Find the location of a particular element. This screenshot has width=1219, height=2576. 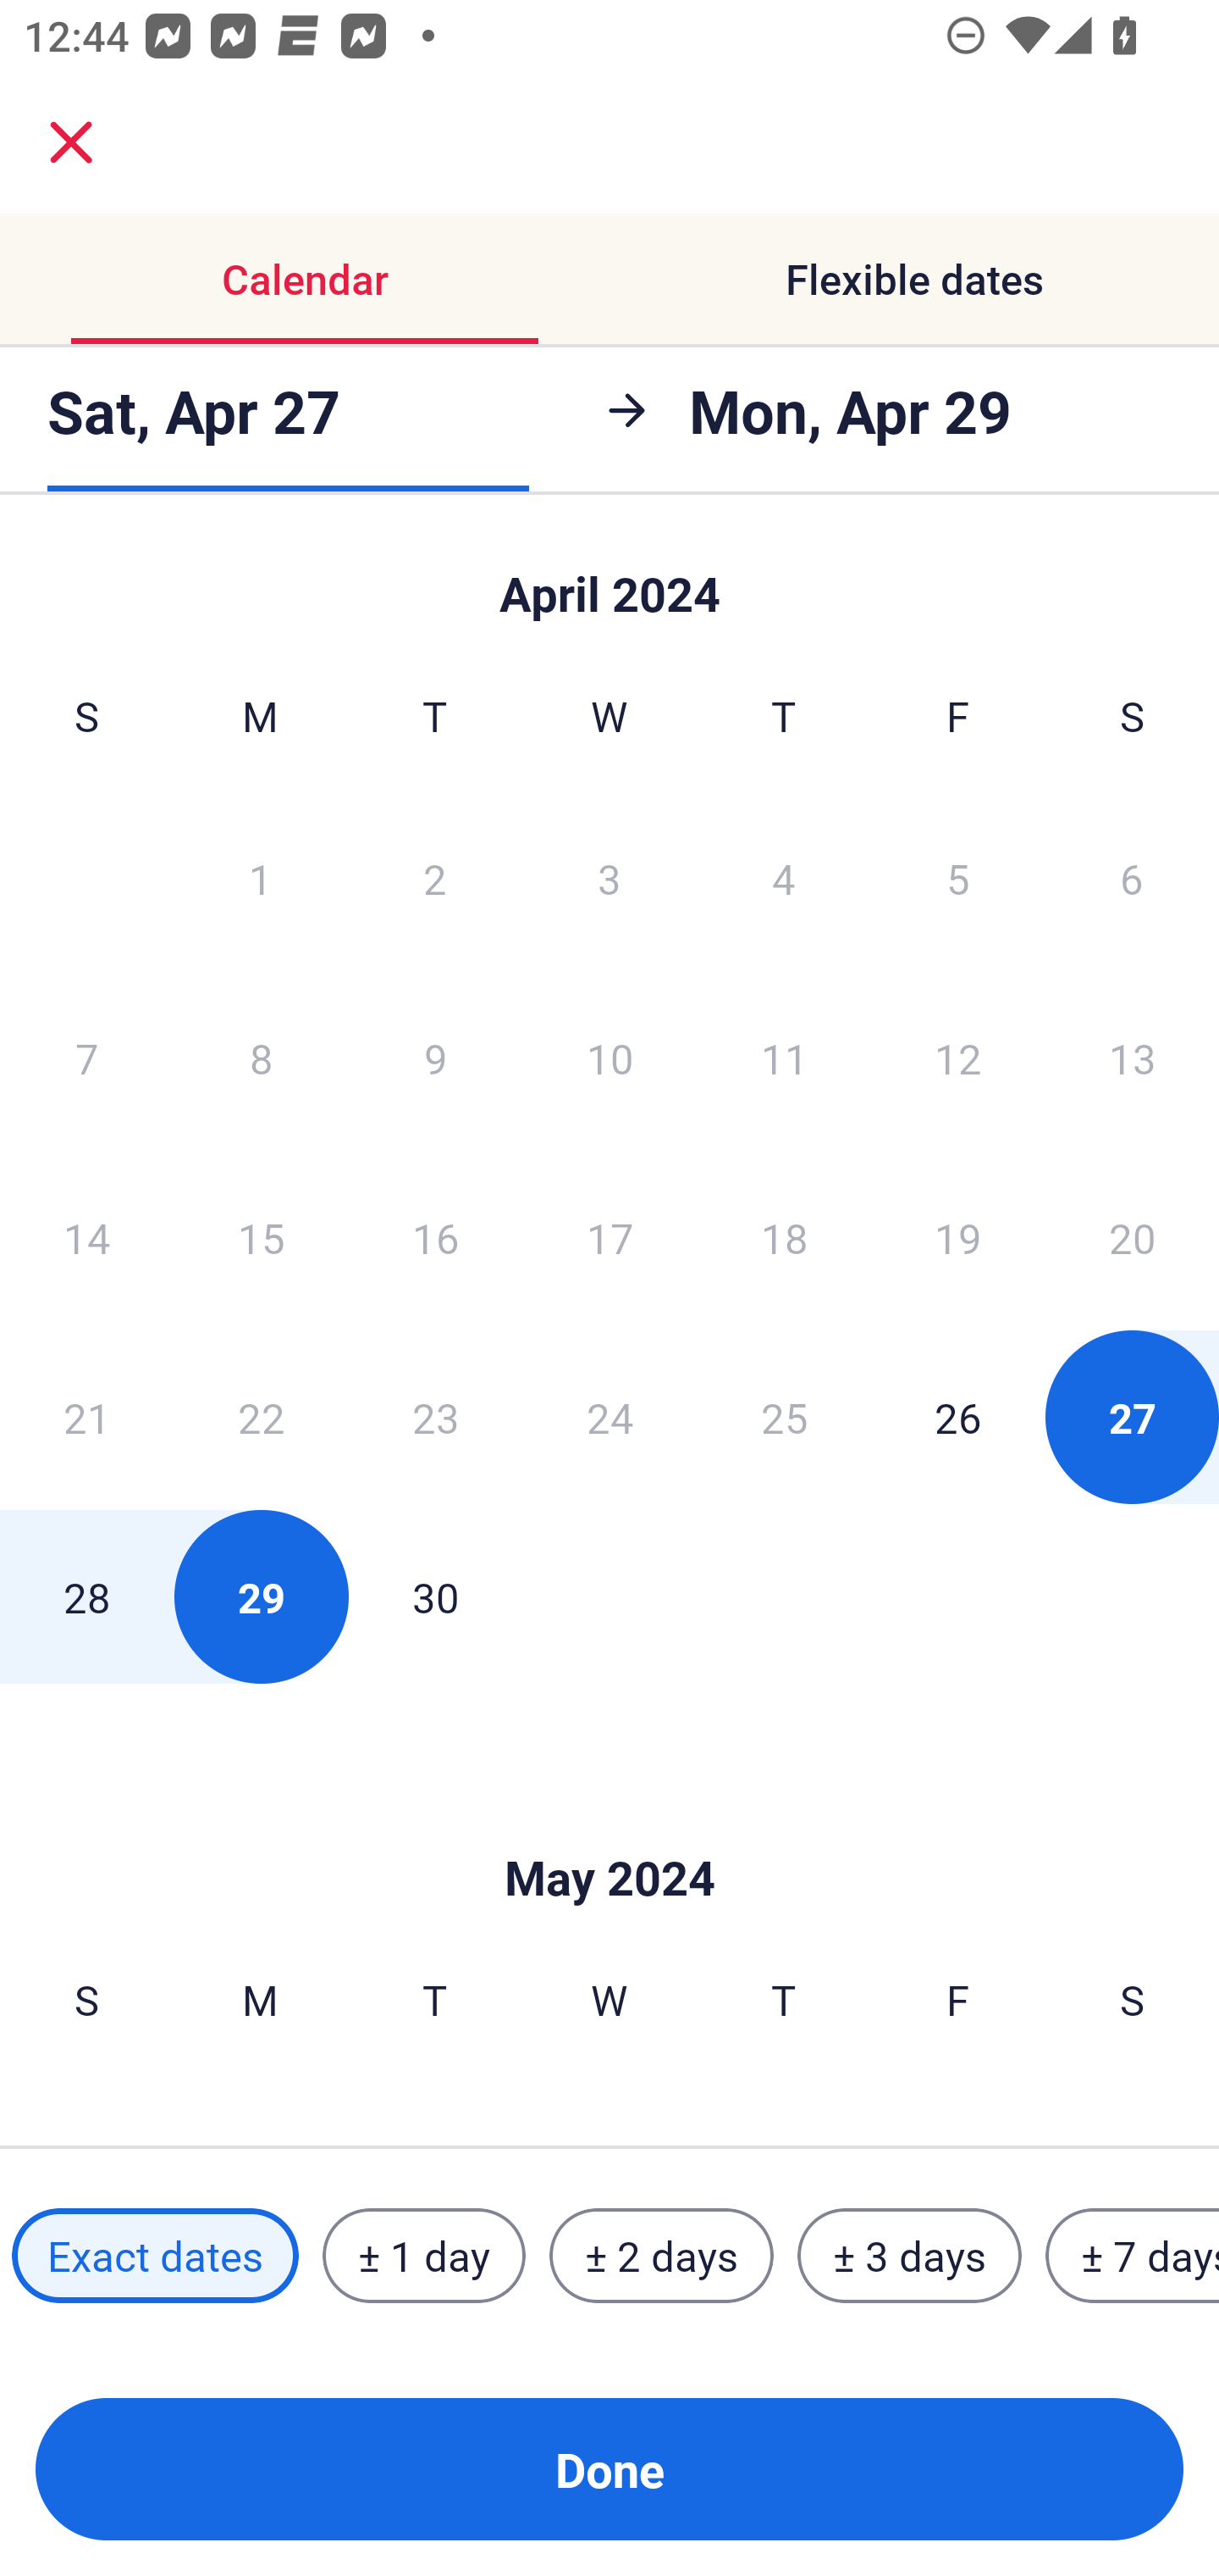

16 Tuesday, April 16, 2024 is located at coordinates (435, 1237).